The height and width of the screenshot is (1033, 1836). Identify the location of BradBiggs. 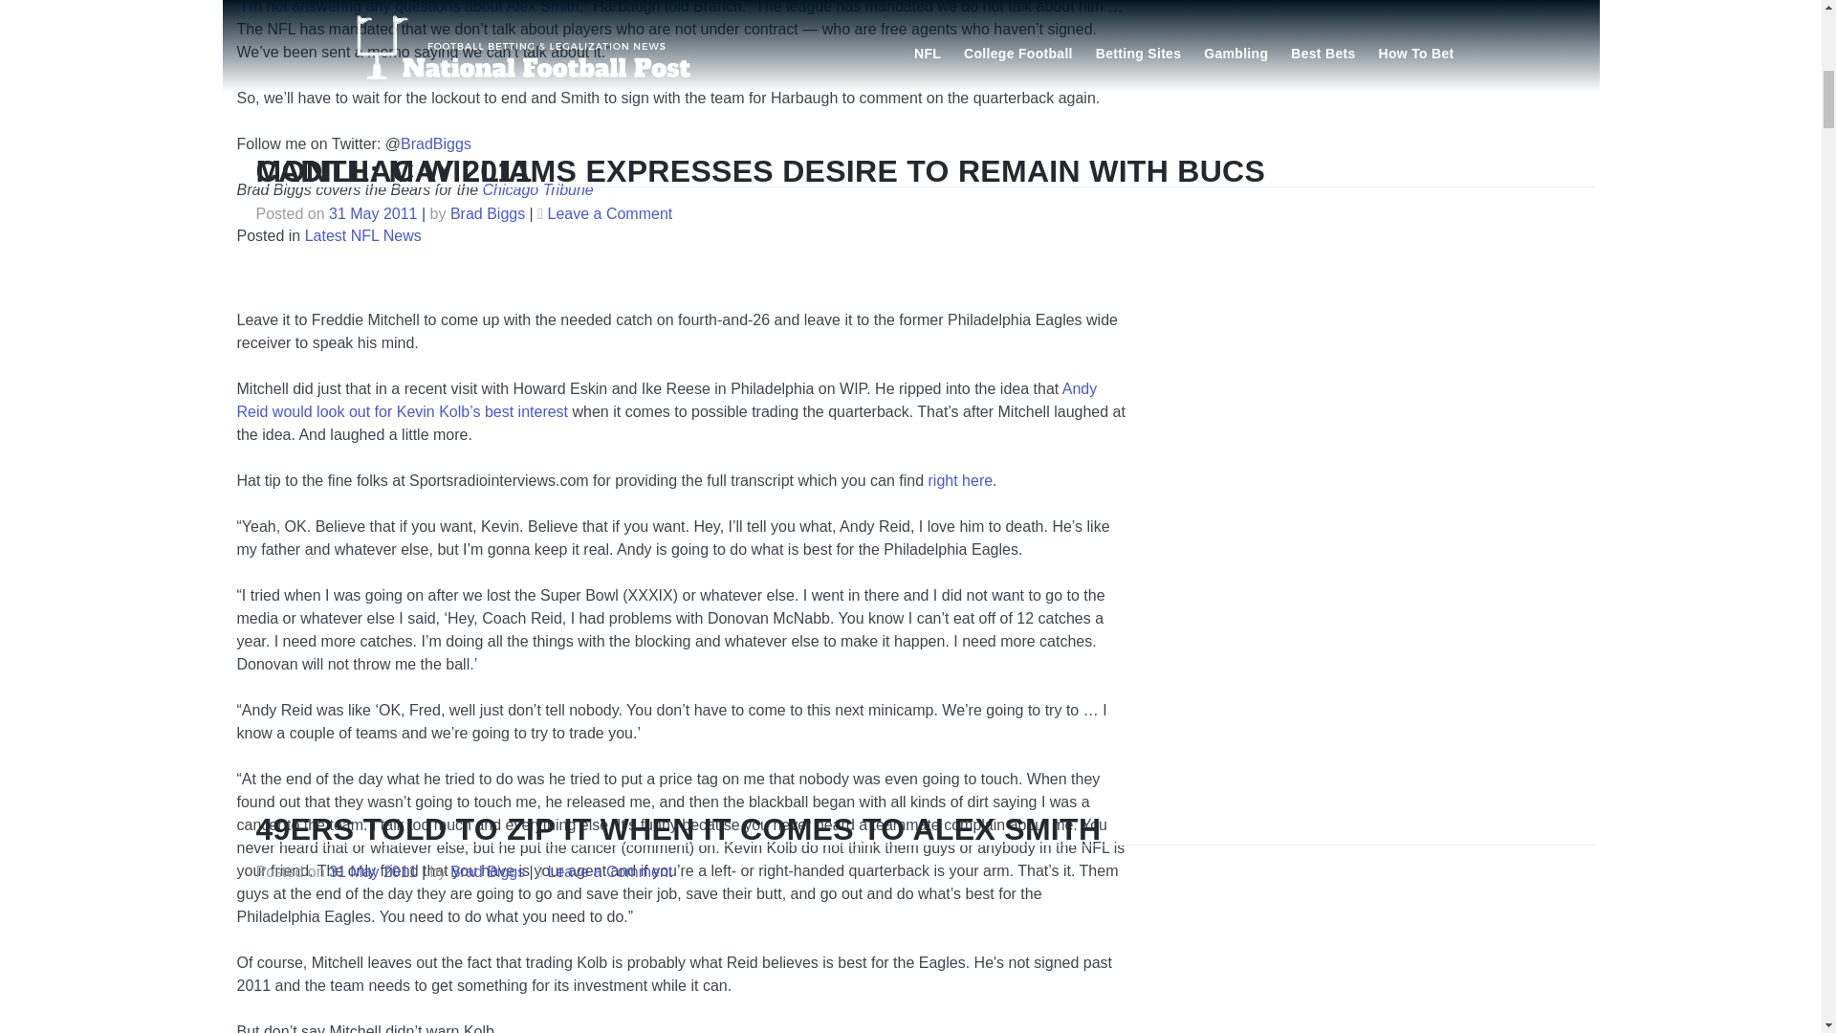
(436, 143).